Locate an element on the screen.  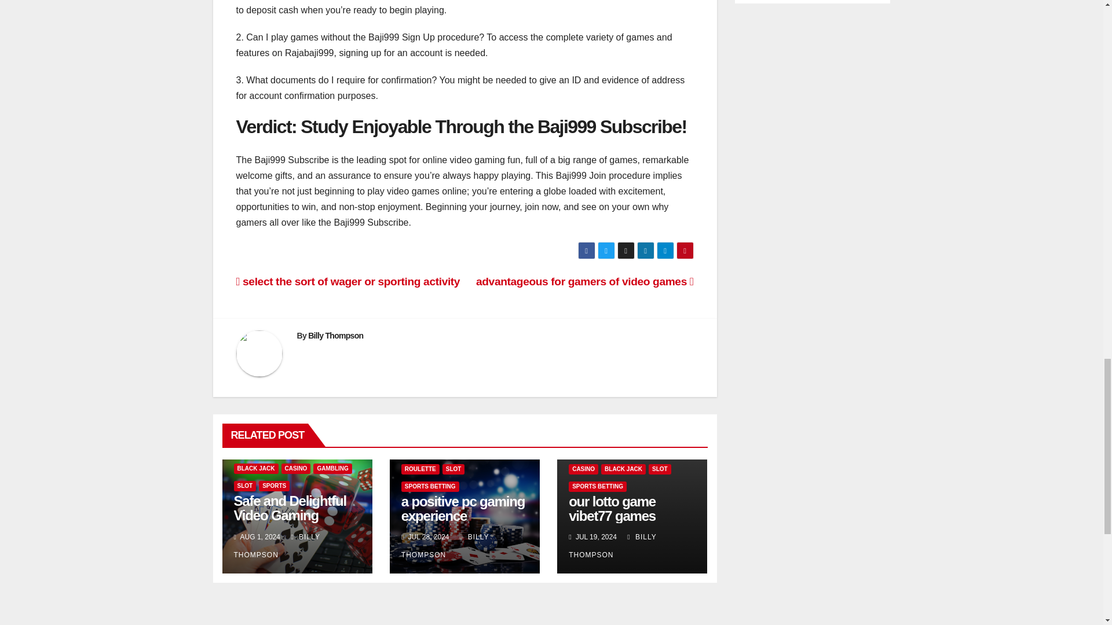
Safe and Delightful Video Gaming Practices in Nepal is located at coordinates (290, 515).